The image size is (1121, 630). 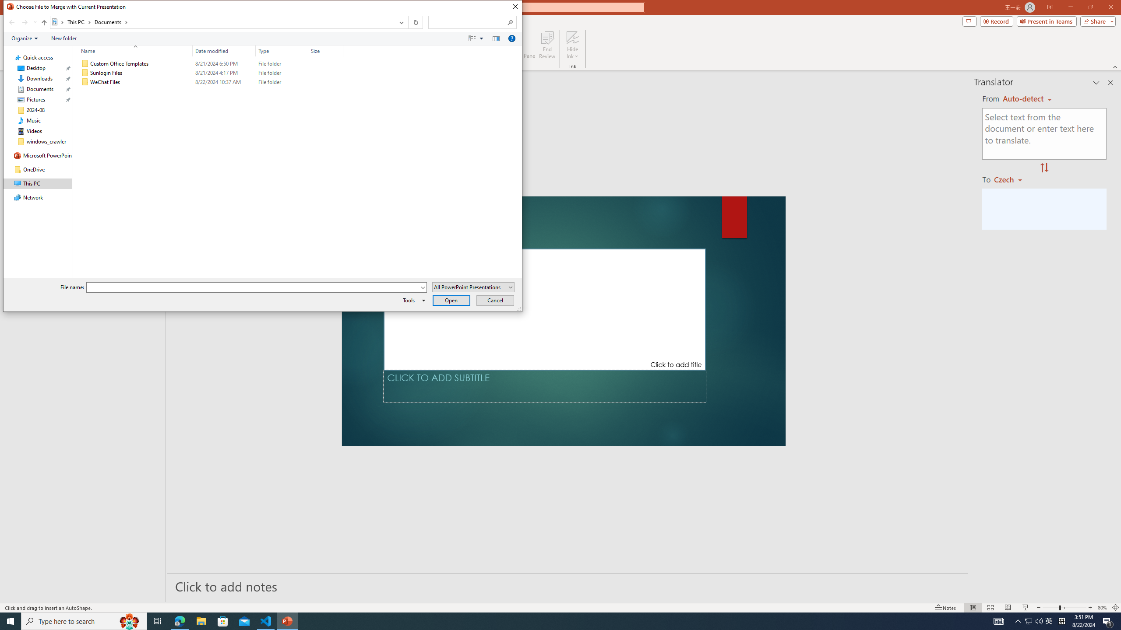 I want to click on Up band toolbar, so click(x=44, y=24).